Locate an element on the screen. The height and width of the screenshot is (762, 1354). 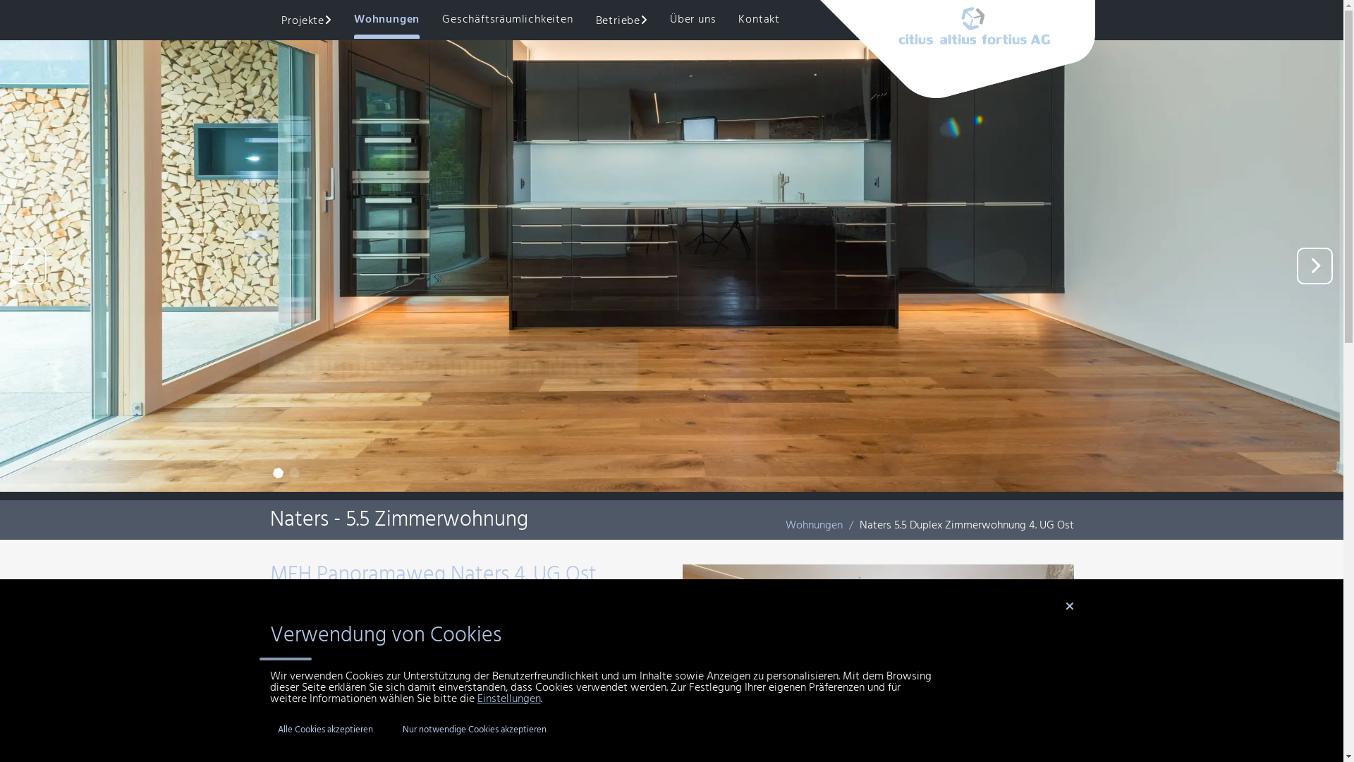
Einstellungen is located at coordinates (508, 699).